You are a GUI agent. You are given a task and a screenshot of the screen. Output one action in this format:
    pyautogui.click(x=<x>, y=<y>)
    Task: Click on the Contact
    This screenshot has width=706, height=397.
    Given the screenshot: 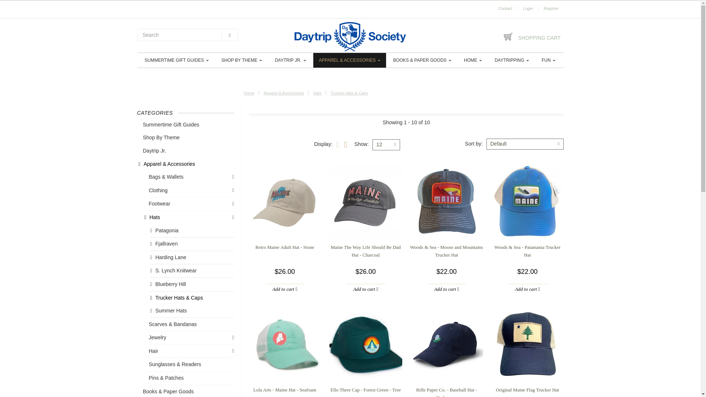 What is the action you would take?
    pyautogui.click(x=505, y=8)
    